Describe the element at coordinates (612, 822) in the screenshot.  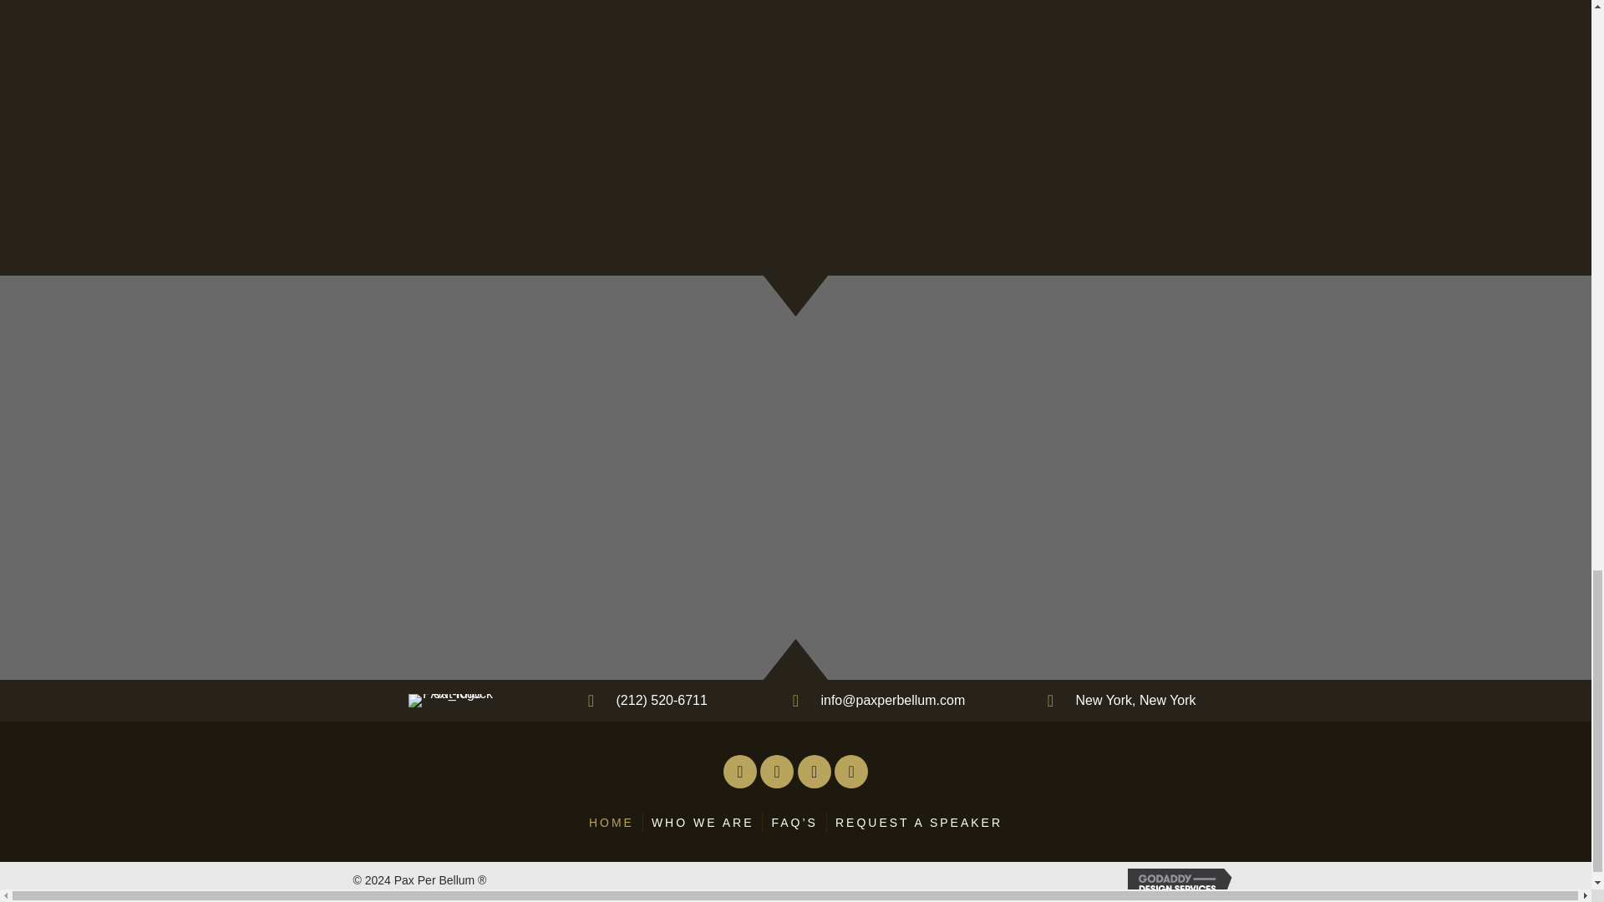
I see `HOME` at that location.